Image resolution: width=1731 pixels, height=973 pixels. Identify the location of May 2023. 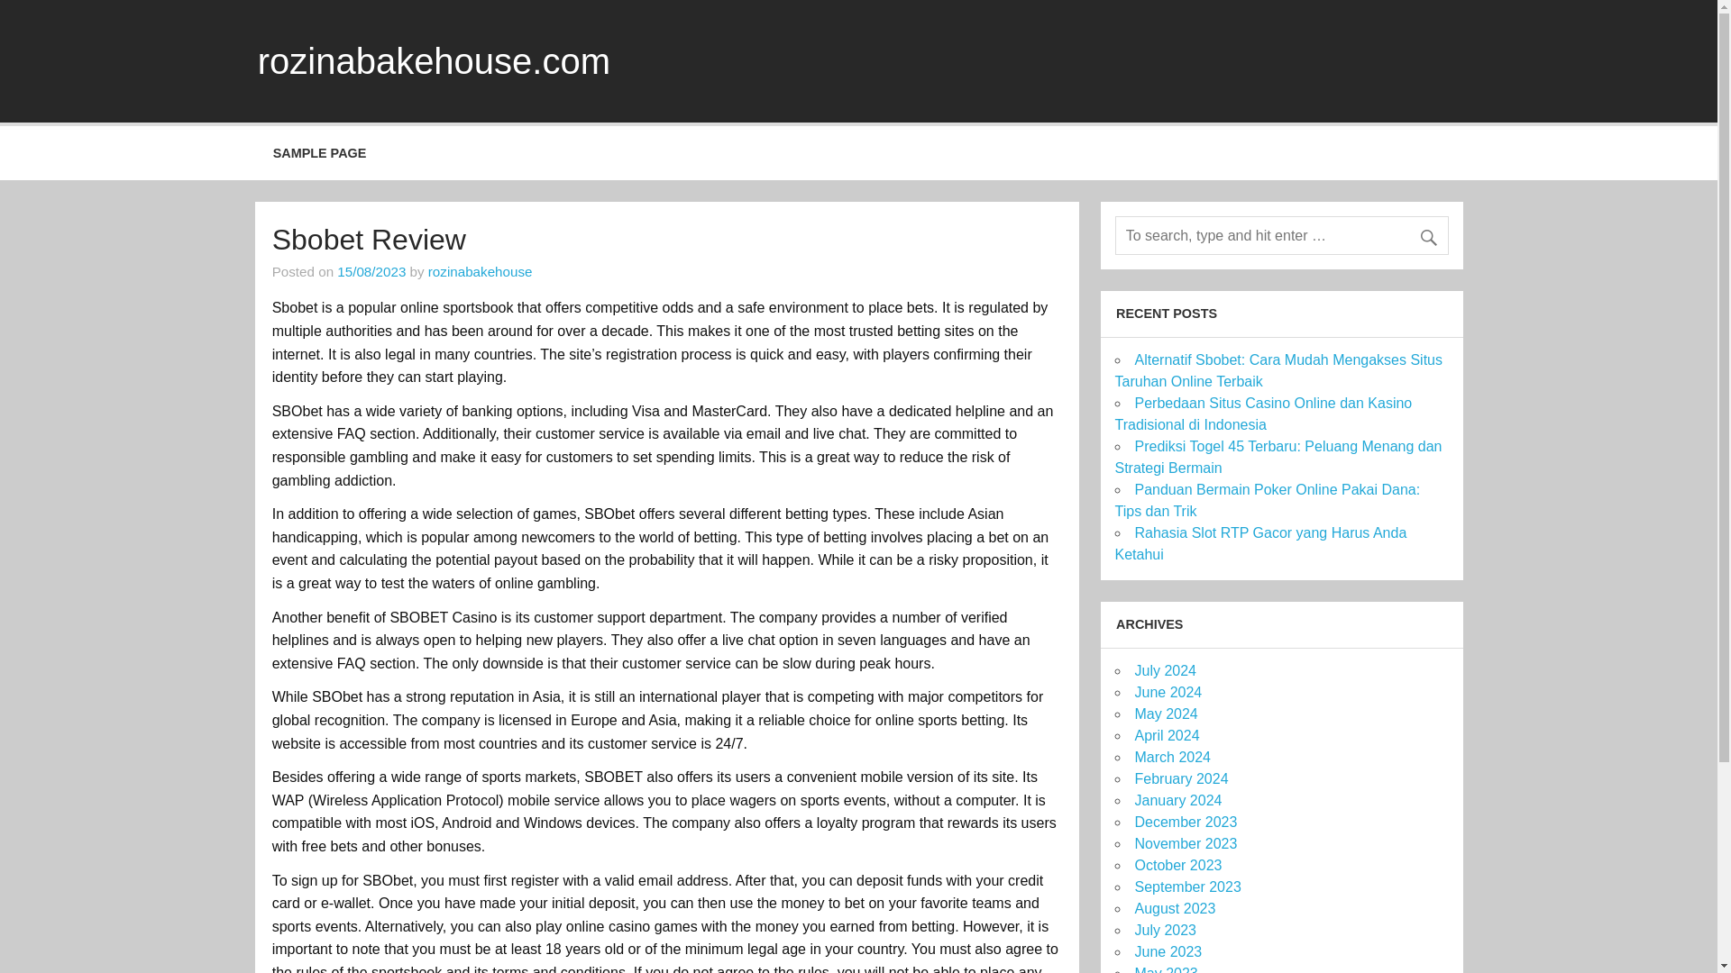
(1165, 969).